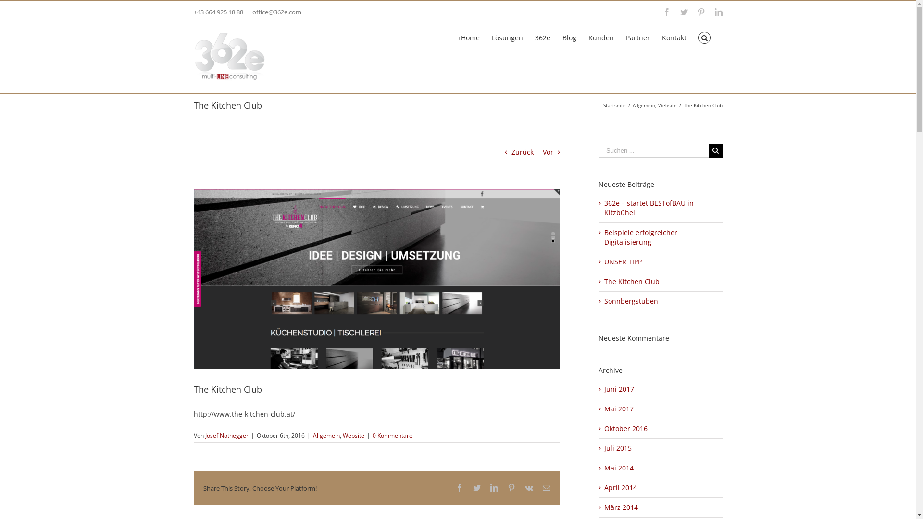 The image size is (923, 519). I want to click on Partner, so click(638, 37).